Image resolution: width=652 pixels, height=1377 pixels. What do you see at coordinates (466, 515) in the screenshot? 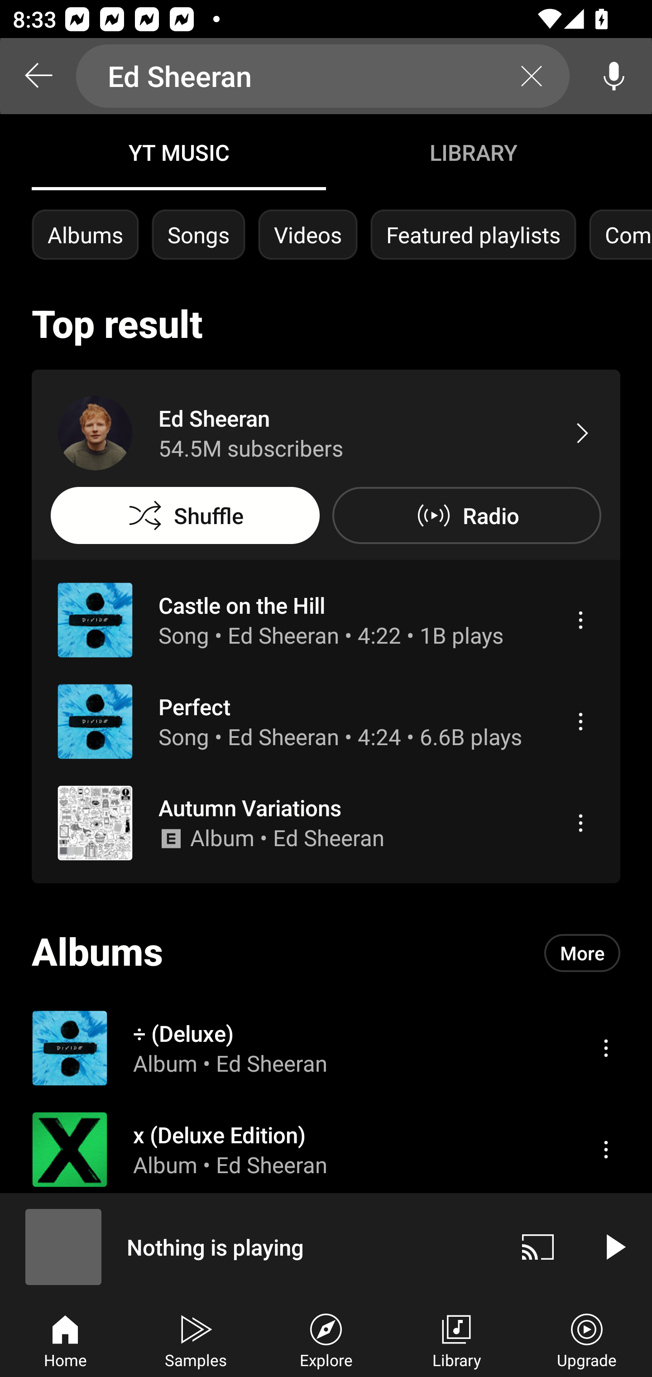
I see `Radio` at bounding box center [466, 515].